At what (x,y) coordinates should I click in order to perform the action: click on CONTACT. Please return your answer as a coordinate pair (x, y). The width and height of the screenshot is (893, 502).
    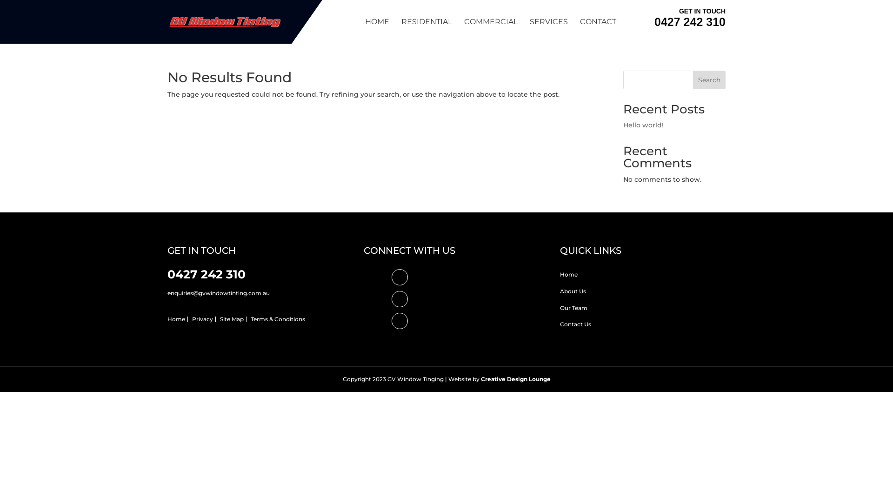
    Looking at the image, I should click on (598, 31).